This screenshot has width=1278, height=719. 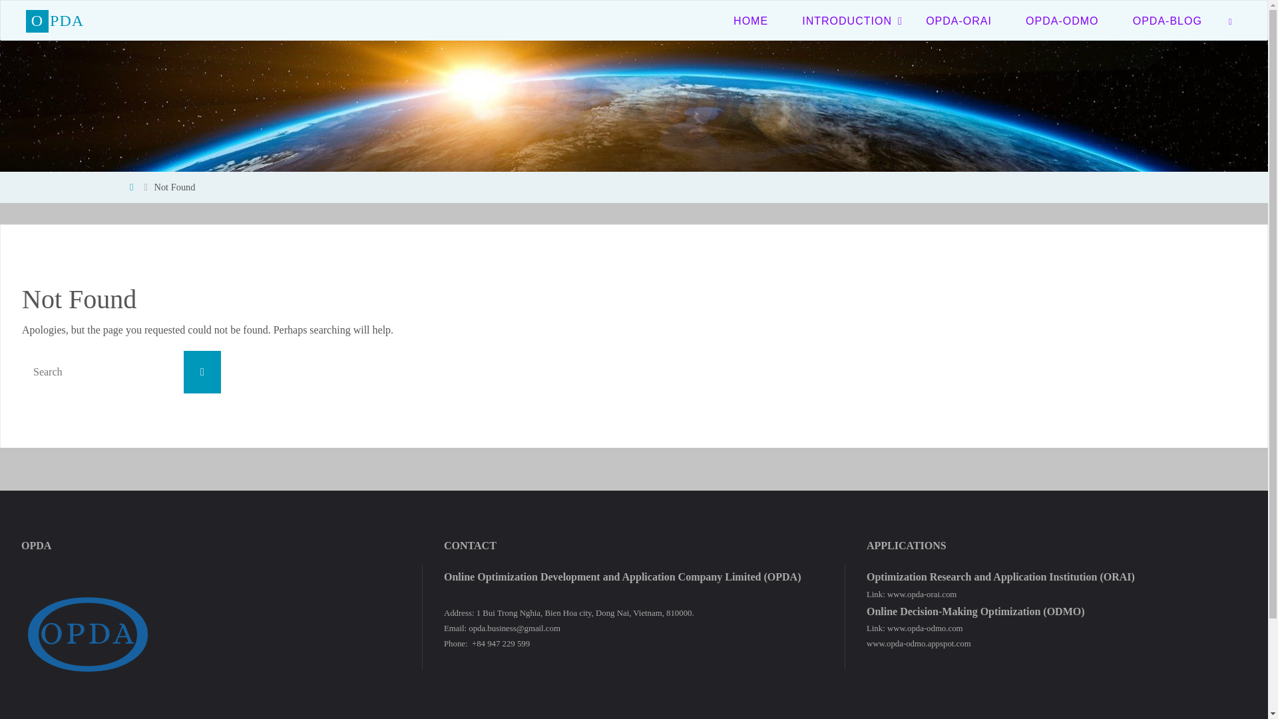 I want to click on INTRODUCTION, so click(x=847, y=20).